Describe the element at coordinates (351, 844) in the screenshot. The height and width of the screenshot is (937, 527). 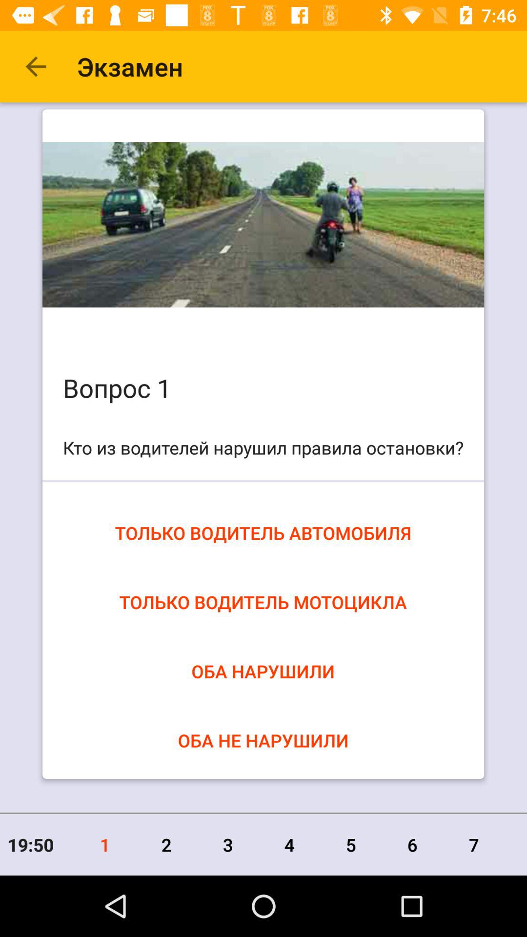
I see `launch the icon next to the 4 icon` at that location.